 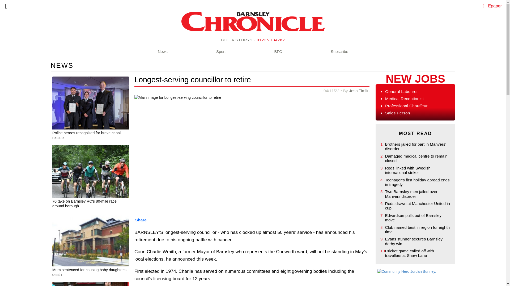 I want to click on News, so click(x=163, y=52).